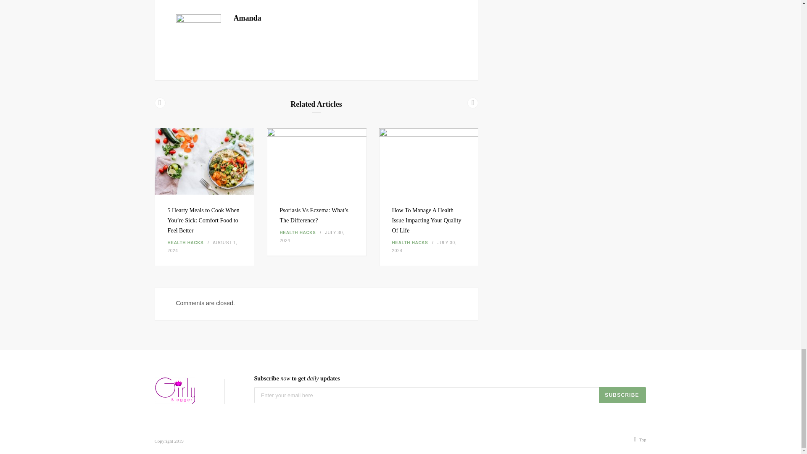 The image size is (807, 454). Describe the element at coordinates (248, 18) in the screenshot. I see `Amanda` at that location.